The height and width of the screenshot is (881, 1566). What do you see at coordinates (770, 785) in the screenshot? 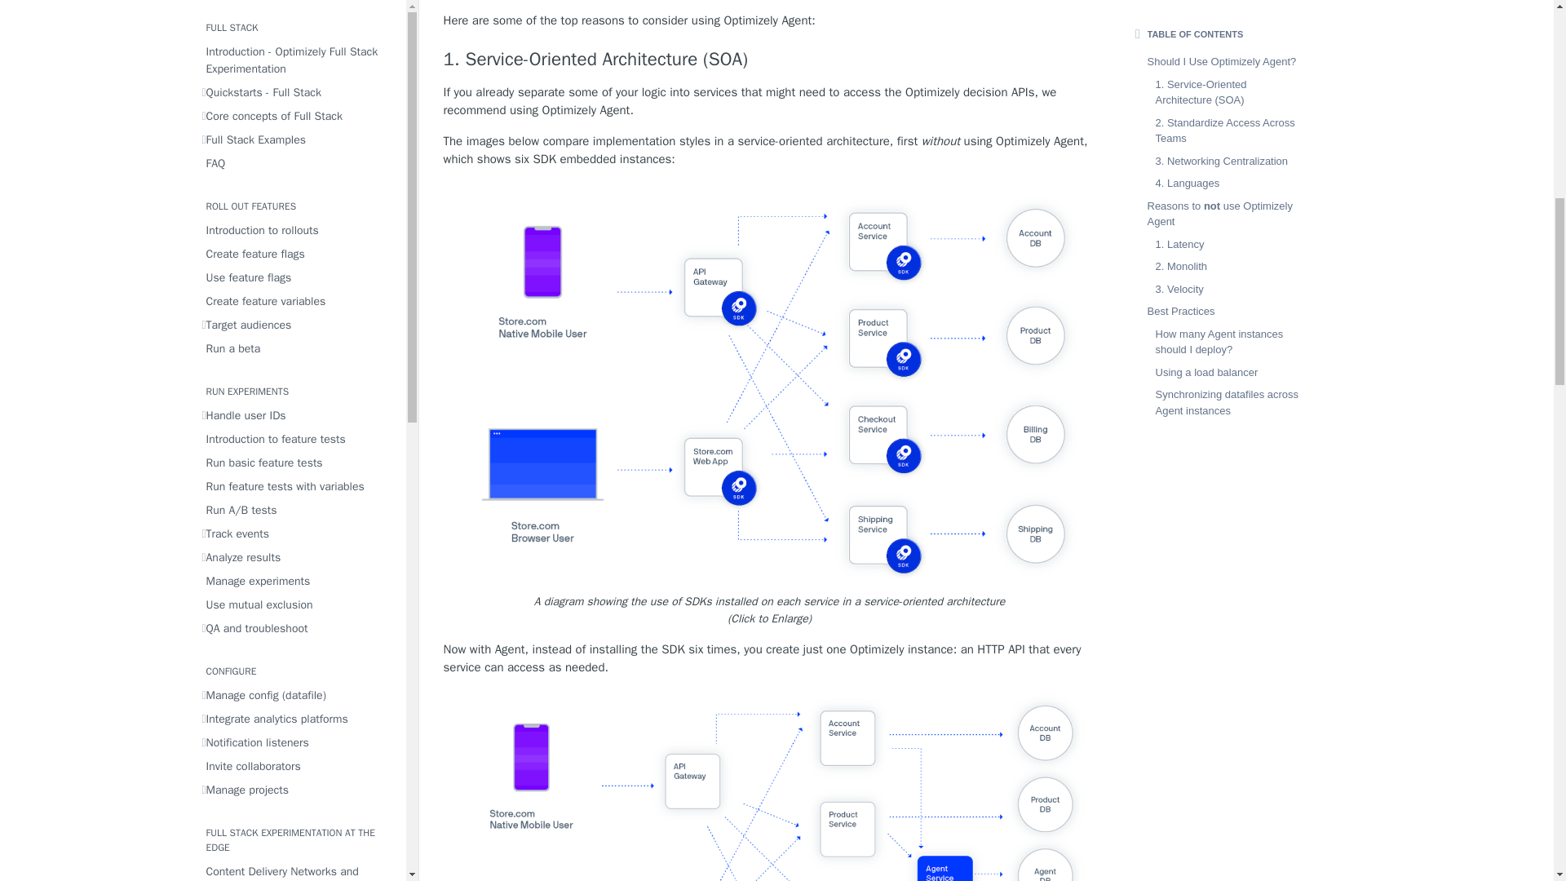
I see `agent-single-service.png` at bounding box center [770, 785].